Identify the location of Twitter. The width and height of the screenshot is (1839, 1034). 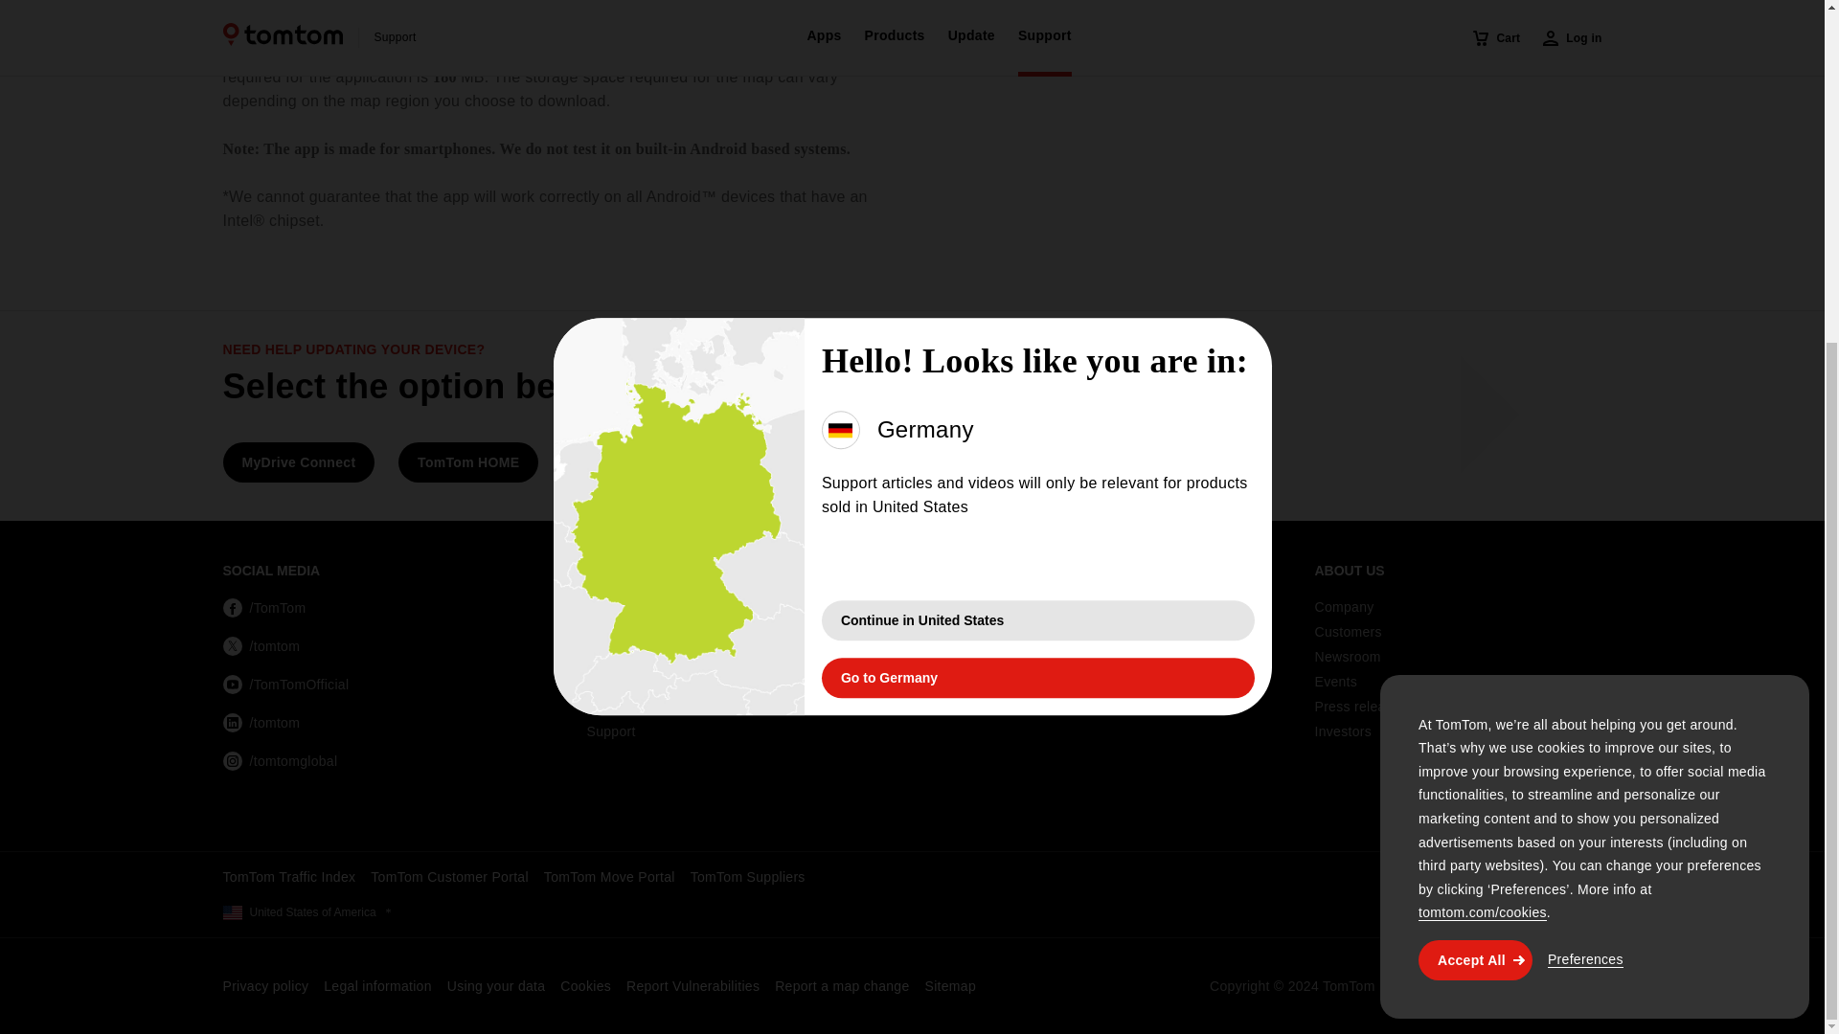
(261, 645).